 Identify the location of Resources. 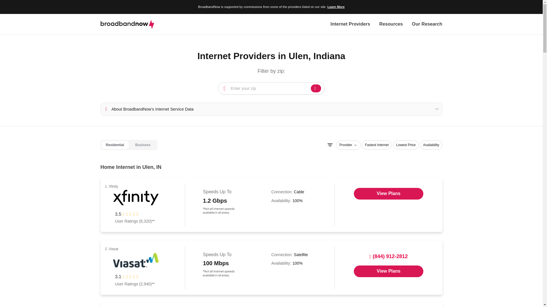
(391, 24).